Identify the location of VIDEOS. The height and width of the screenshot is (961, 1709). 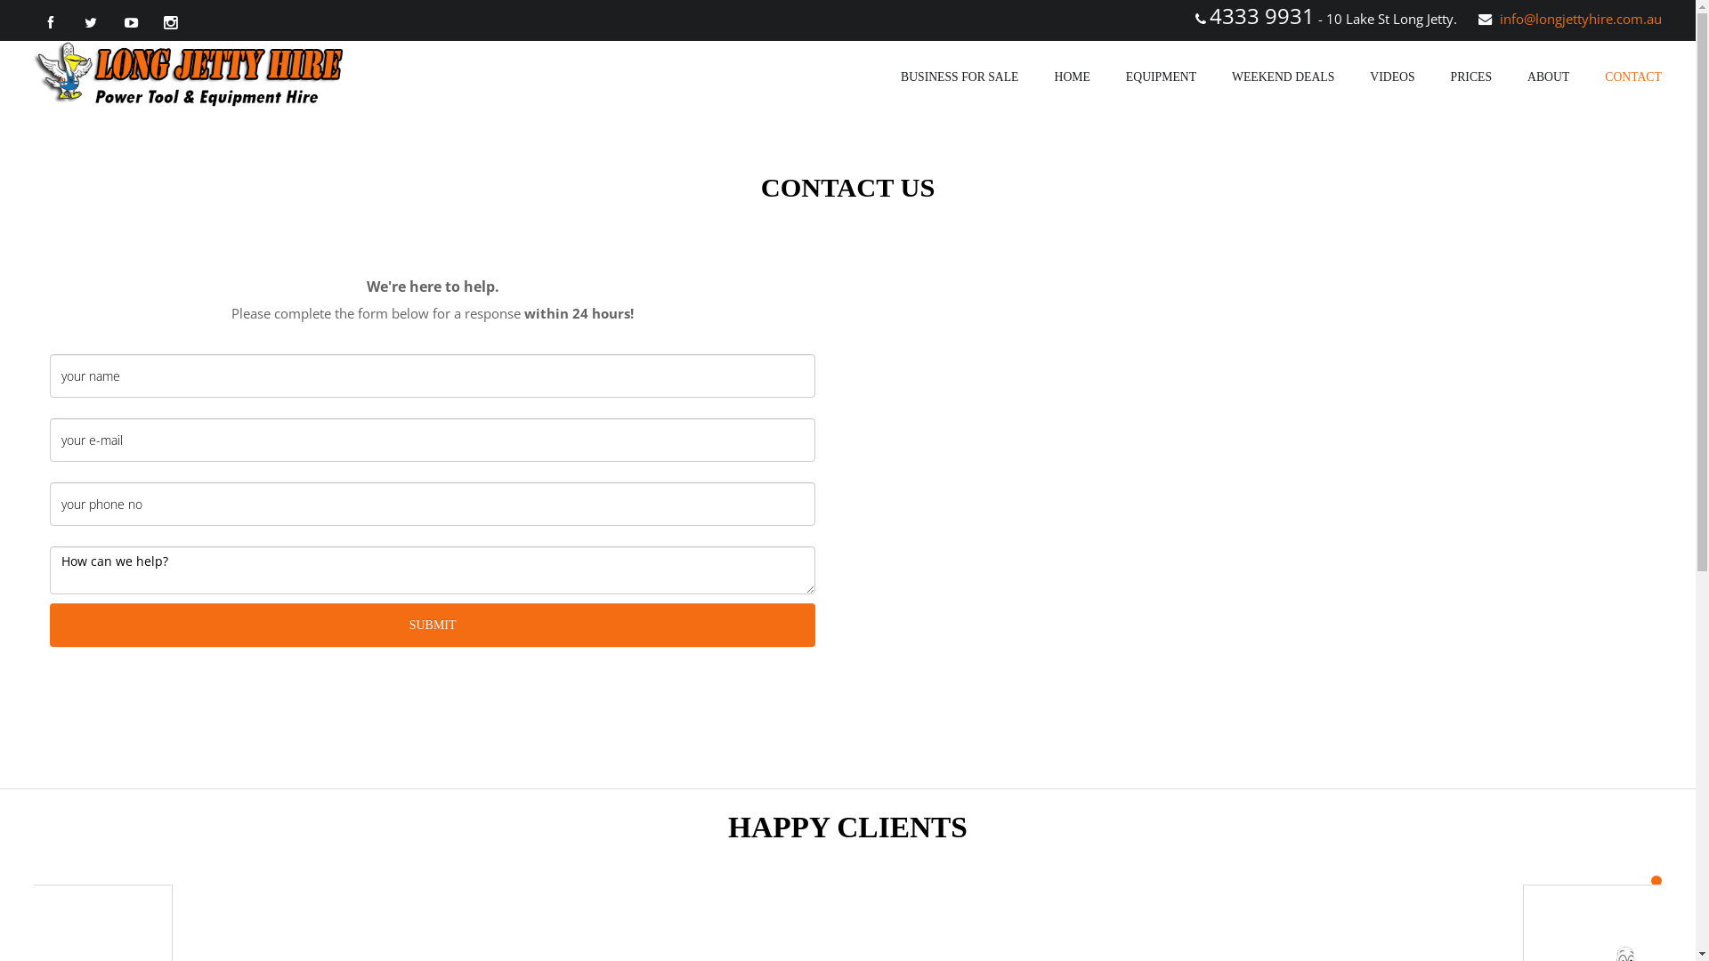
(1392, 77).